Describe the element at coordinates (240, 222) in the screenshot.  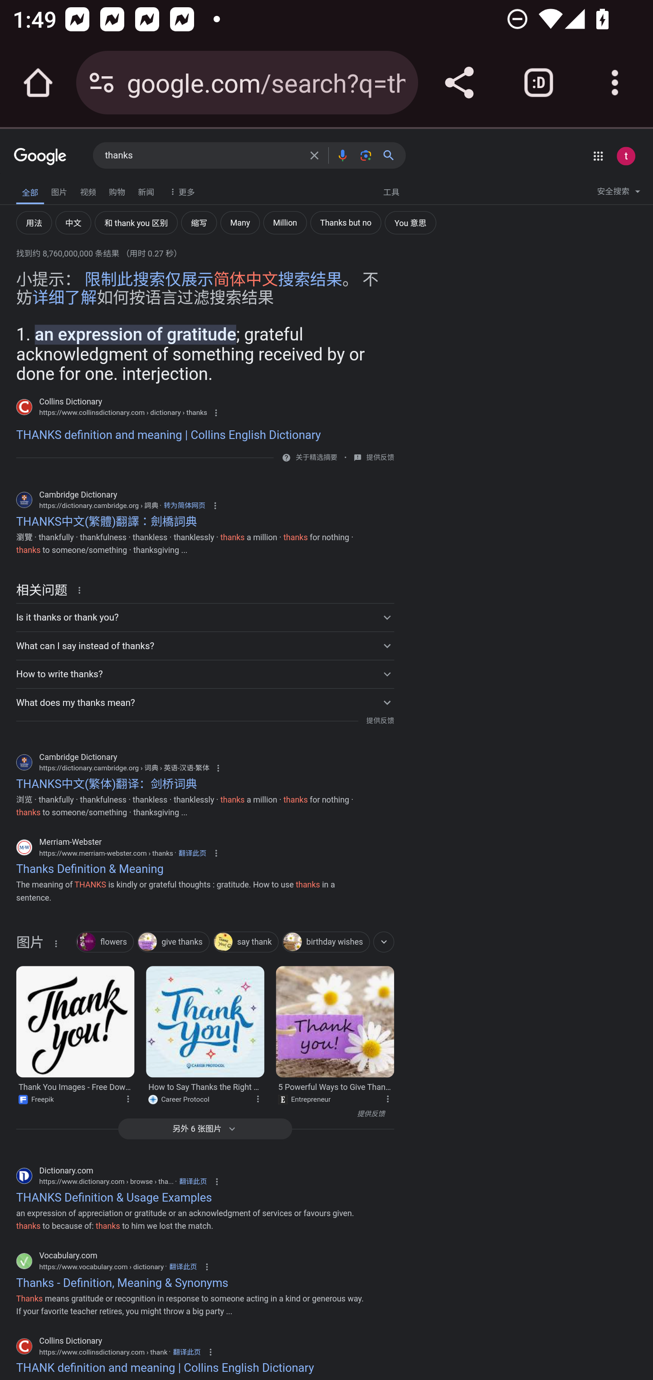
I see `添加“Many” Many` at that location.